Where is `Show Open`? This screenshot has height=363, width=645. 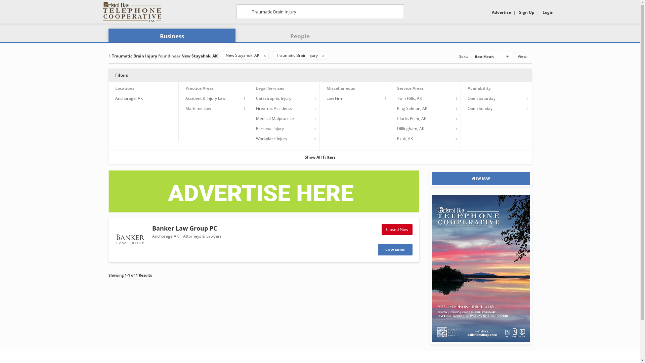
Show Open is located at coordinates (530, 56).